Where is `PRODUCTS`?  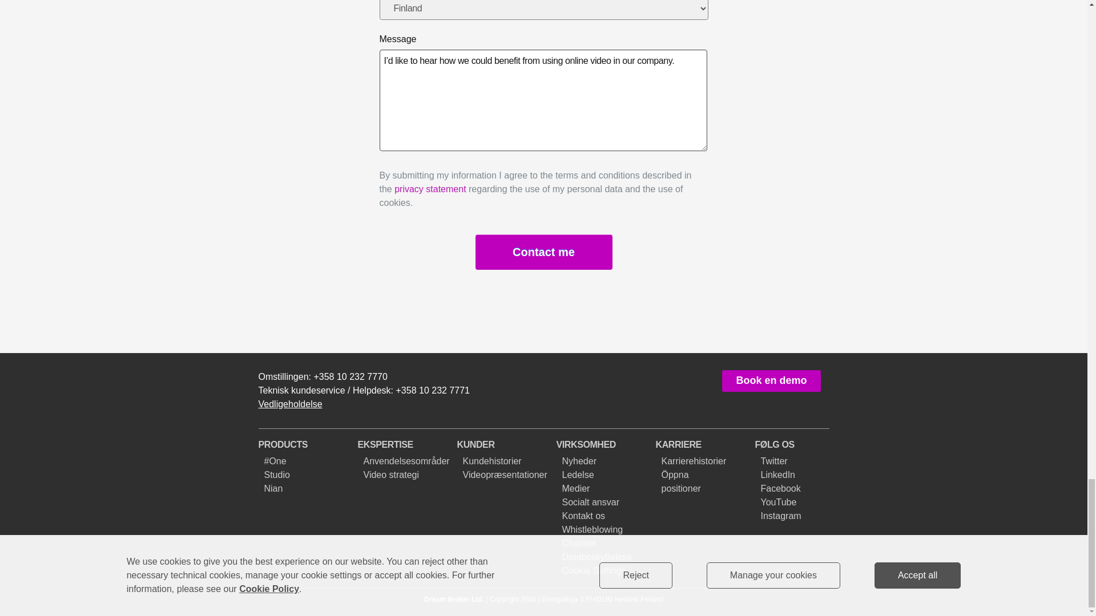 PRODUCTS is located at coordinates (283, 445).